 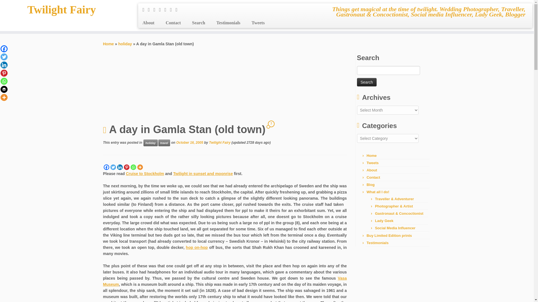 What do you see at coordinates (109, 44) in the screenshot?
I see `Twilight Fairy` at bounding box center [109, 44].